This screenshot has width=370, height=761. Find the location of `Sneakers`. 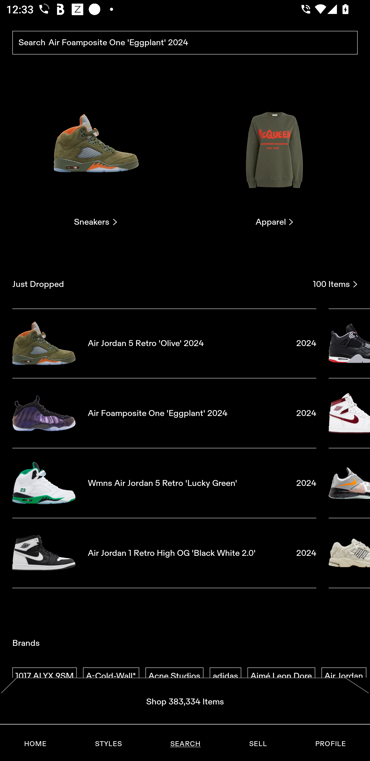

Sneakers is located at coordinates (95, 157).